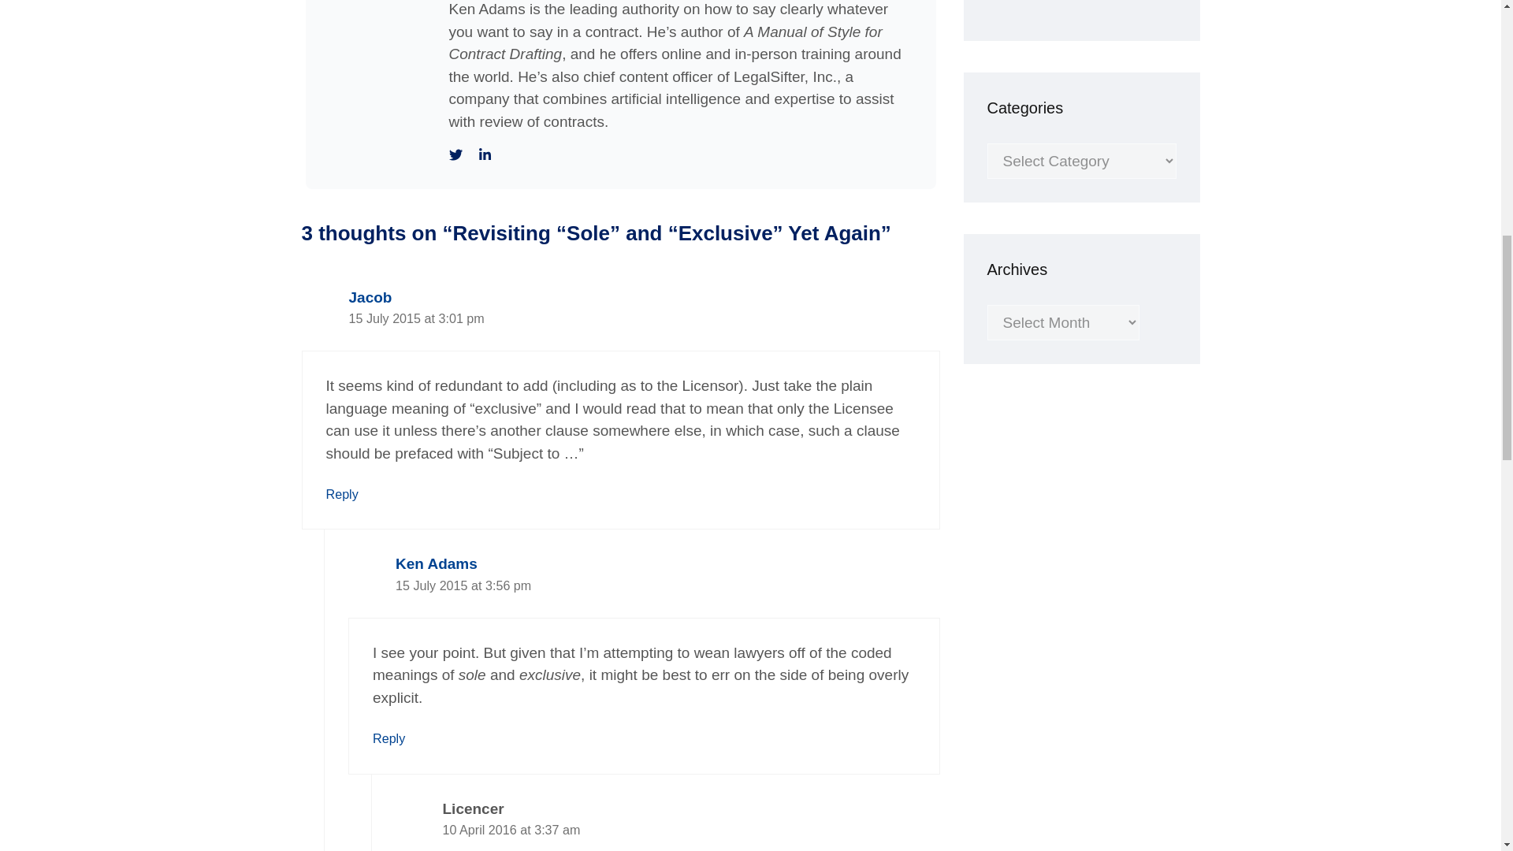 Image resolution: width=1513 pixels, height=851 pixels. I want to click on 10 April 2016 at 3:37 am, so click(512, 829).